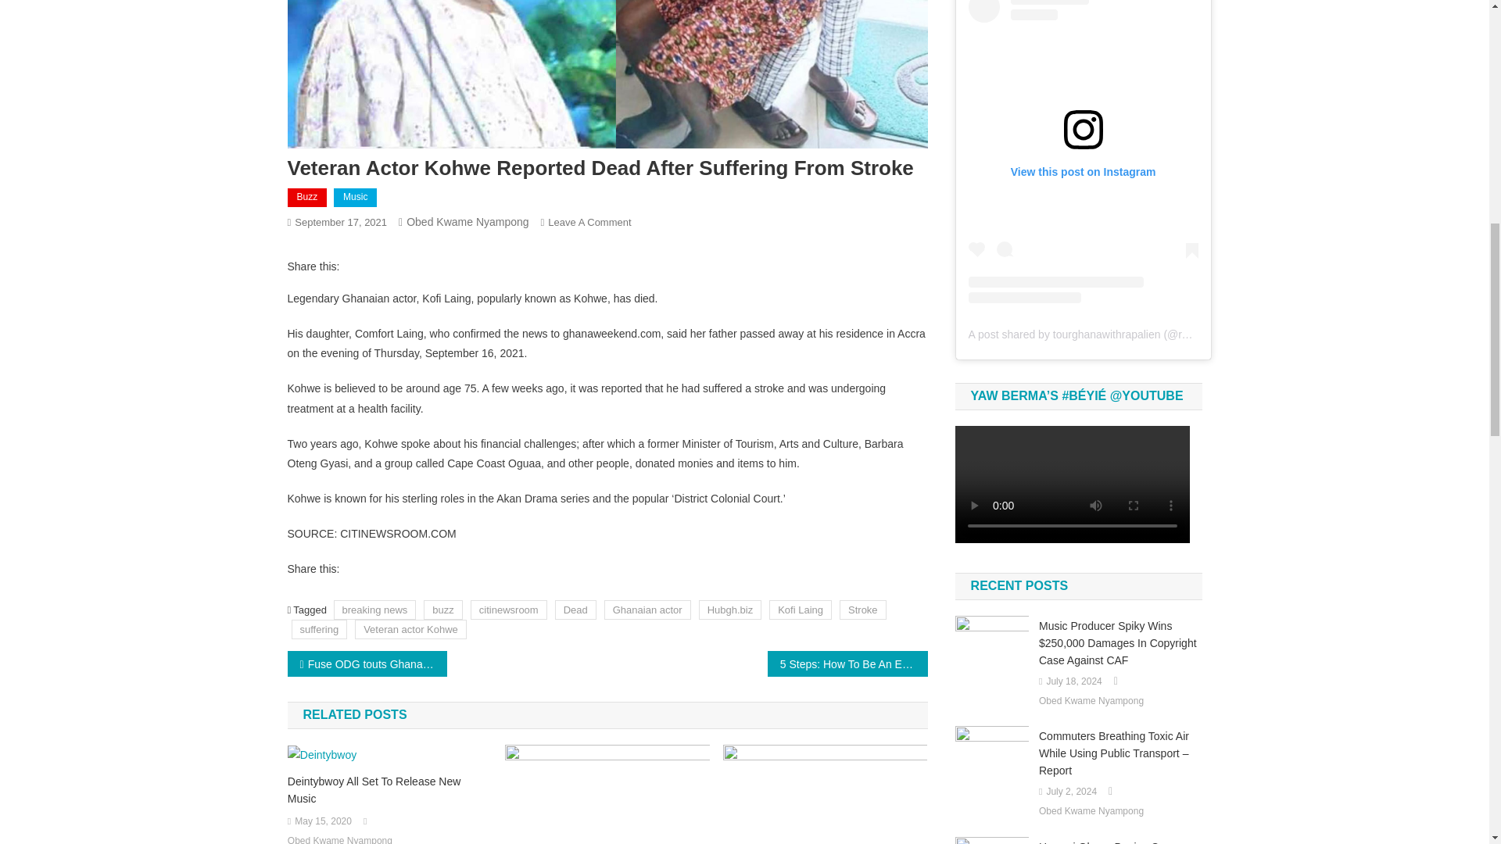 This screenshot has width=1501, height=844. Describe the element at coordinates (375, 610) in the screenshot. I see `breaking news` at that location.